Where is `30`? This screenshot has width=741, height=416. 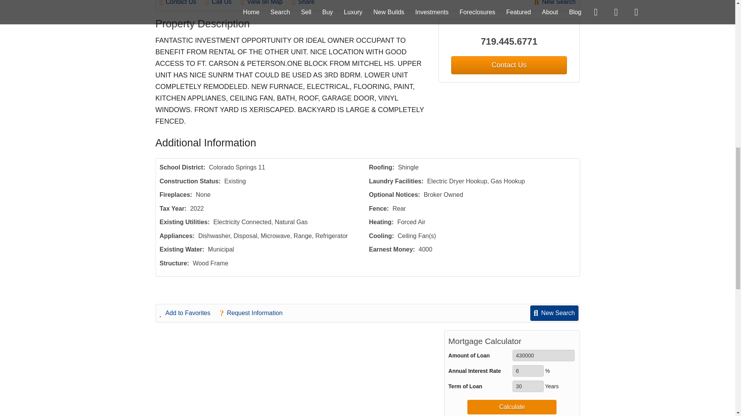
30 is located at coordinates (528, 386).